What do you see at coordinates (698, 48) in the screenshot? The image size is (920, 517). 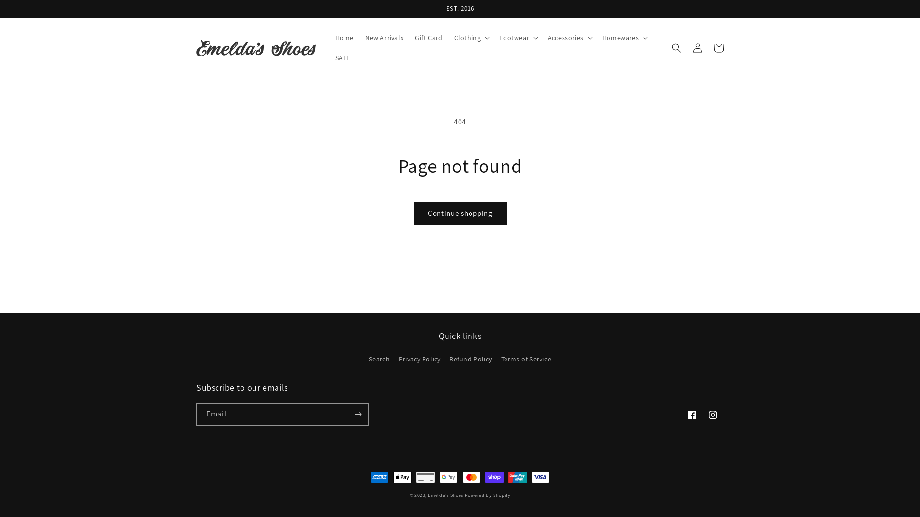 I see `Log in` at bounding box center [698, 48].